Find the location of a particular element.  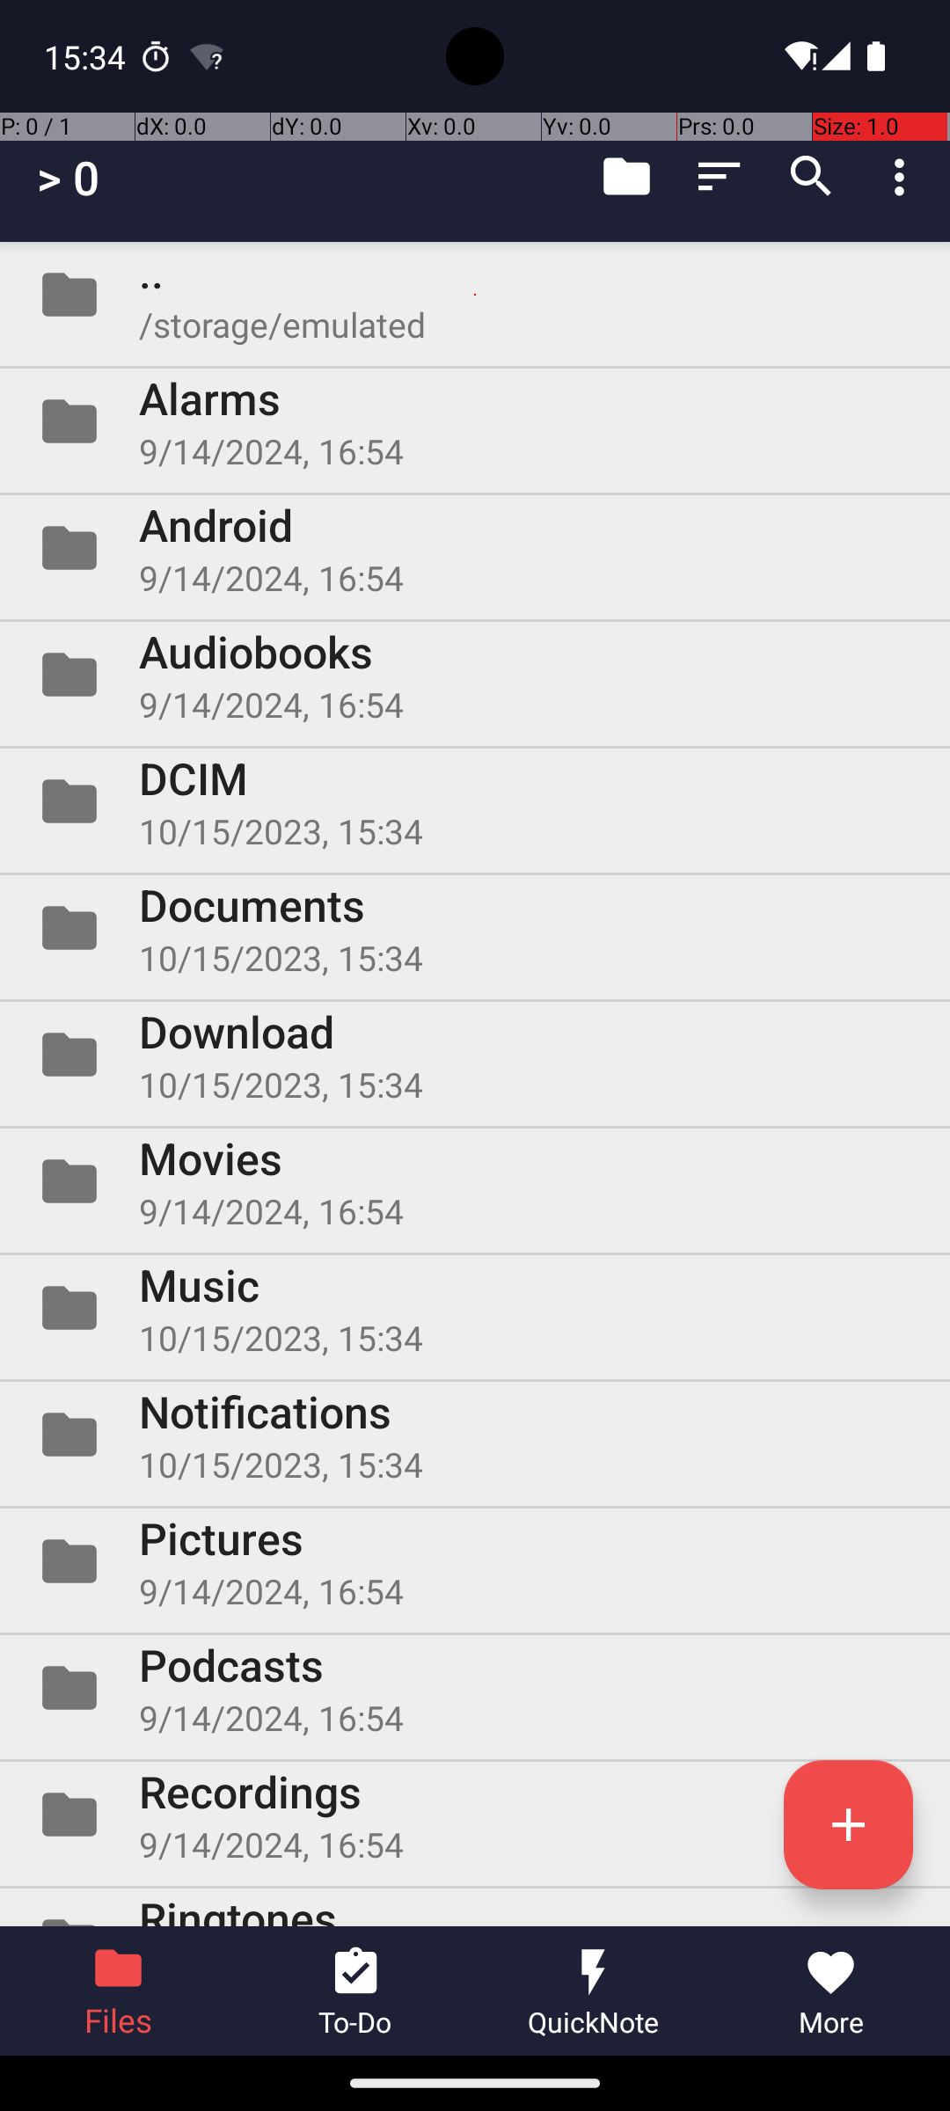

Folder Music  is located at coordinates (475, 1308).